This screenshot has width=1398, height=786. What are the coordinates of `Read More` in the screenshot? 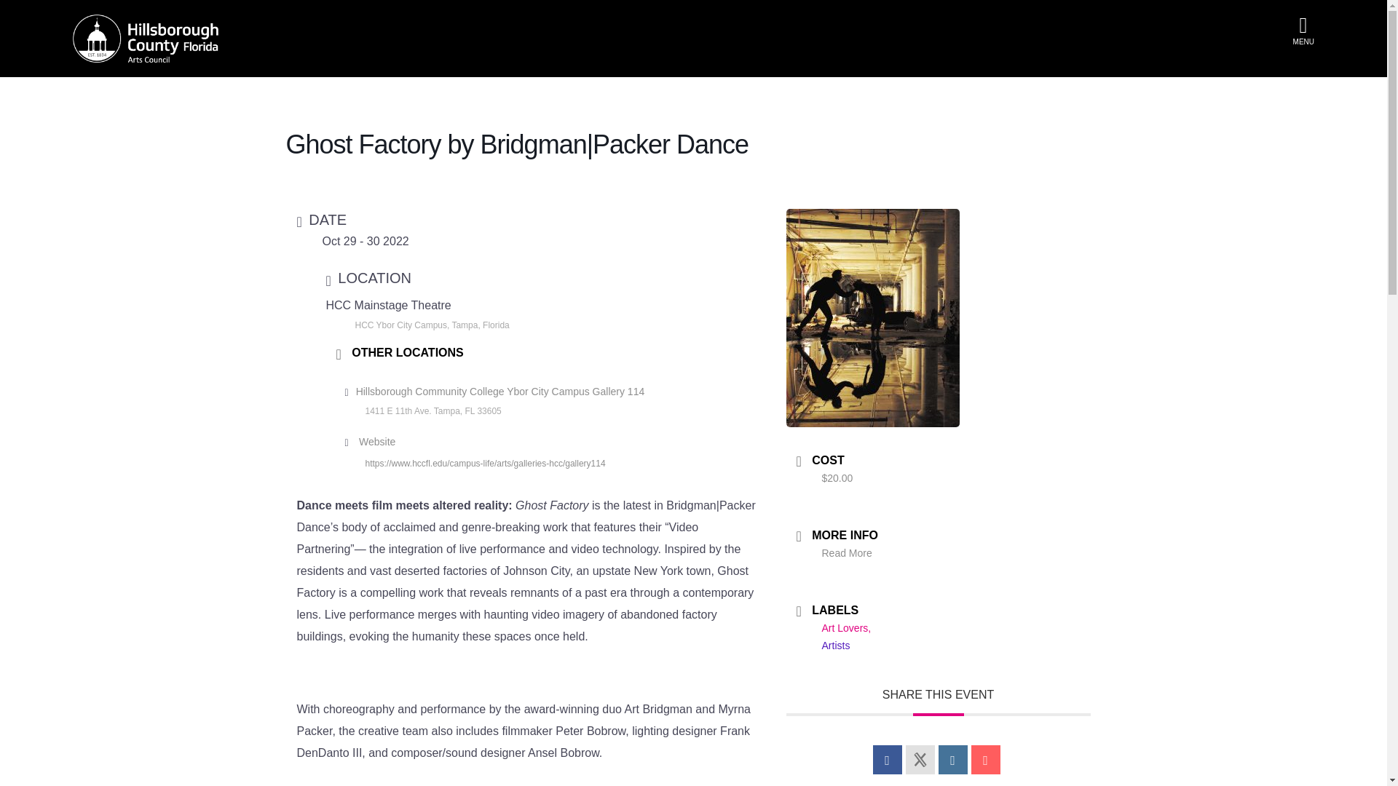 It's located at (846, 552).